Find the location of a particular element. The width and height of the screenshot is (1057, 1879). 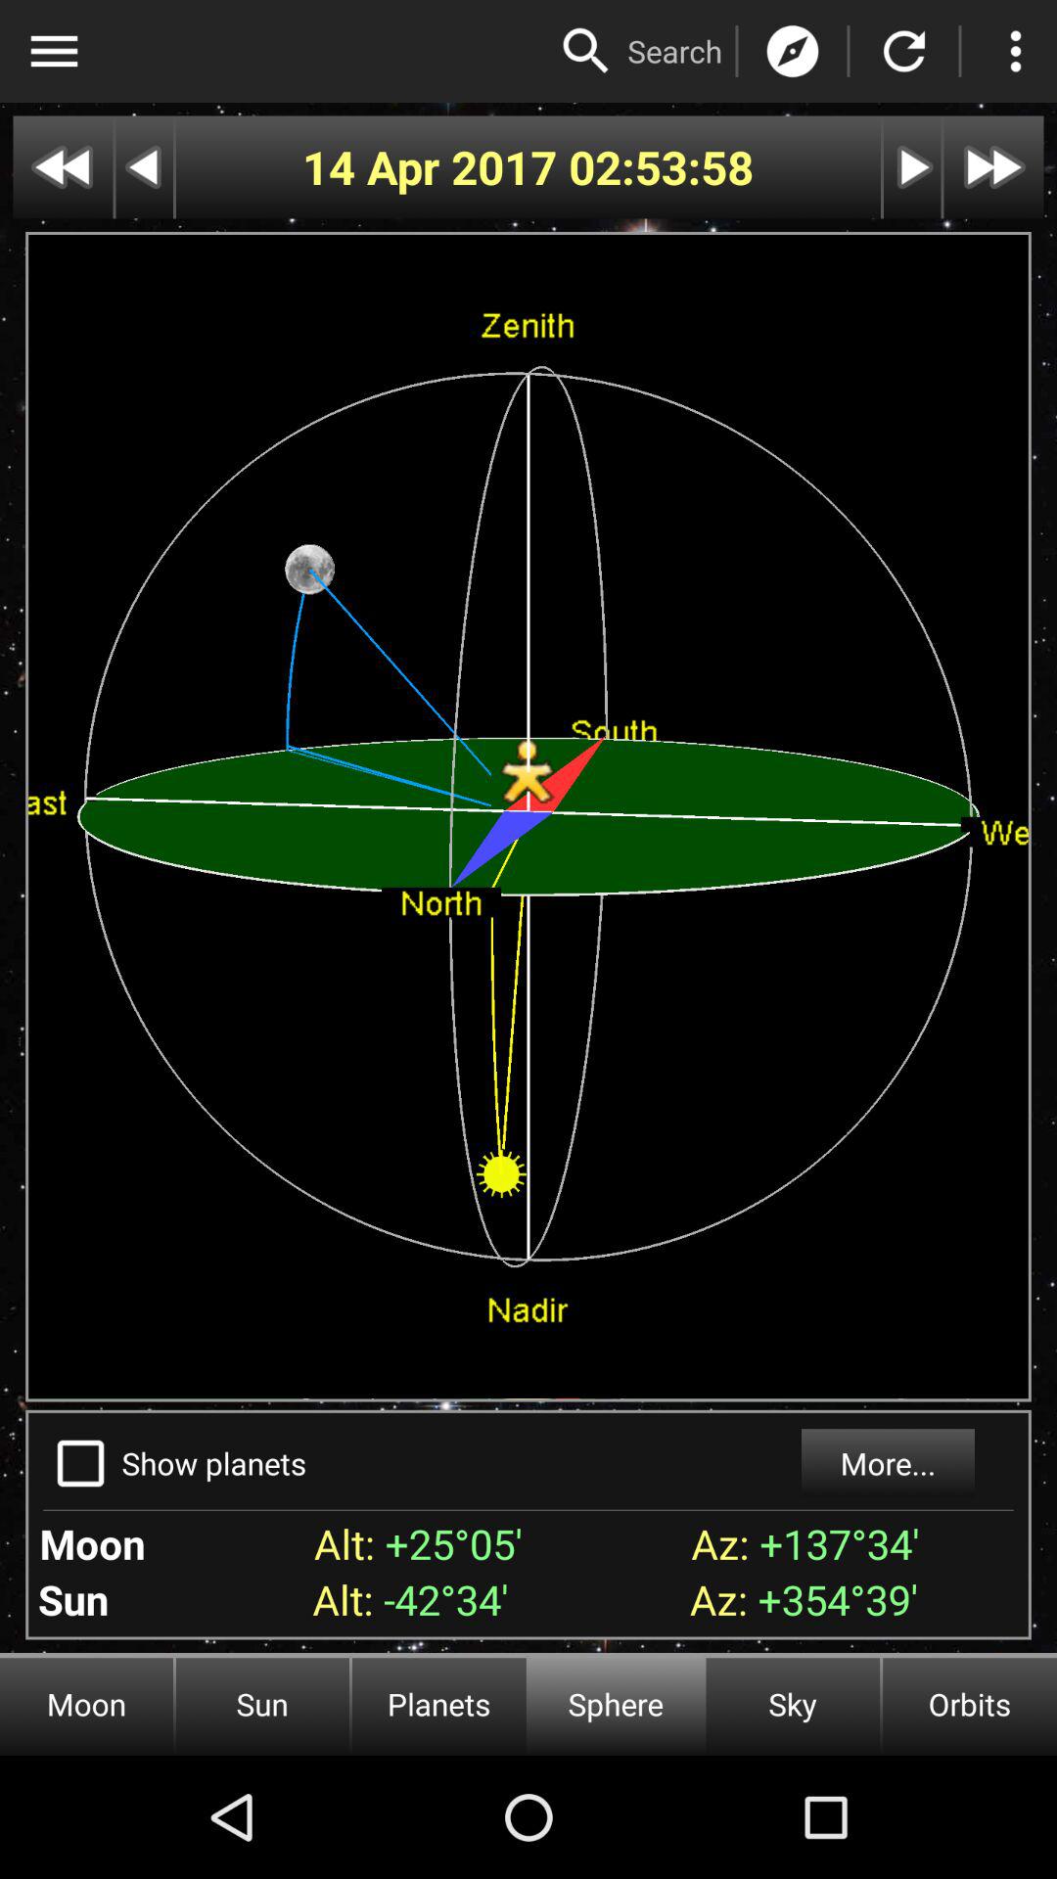

go to next date selection is located at coordinates (912, 166).